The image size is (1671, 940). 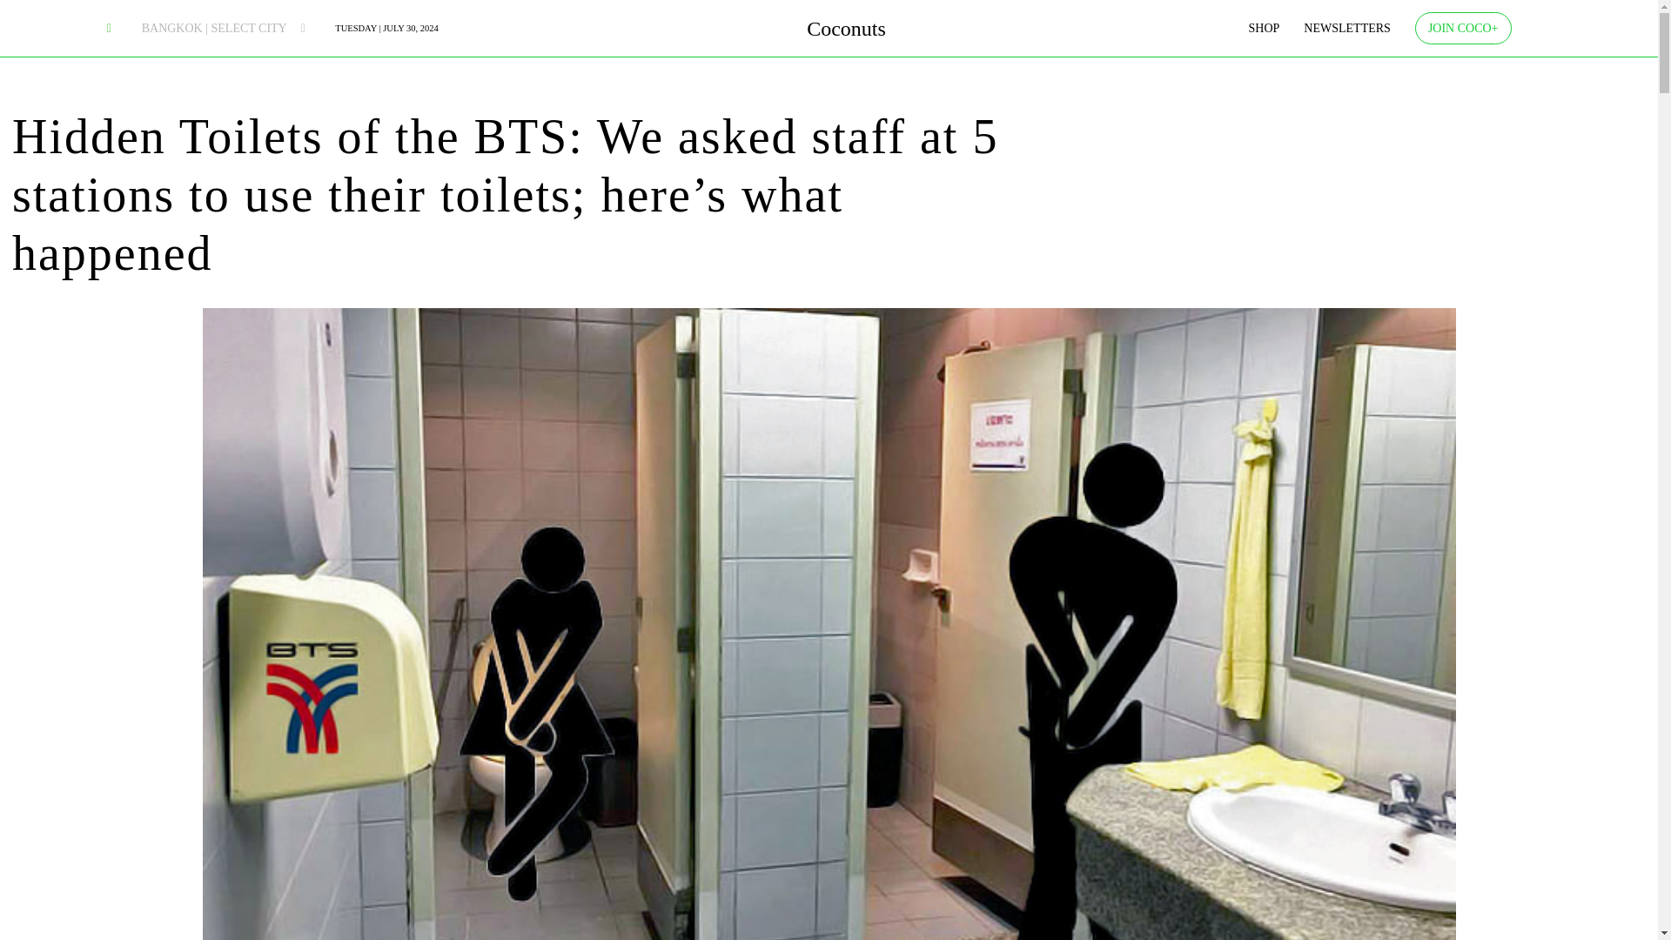 I want to click on Search, so click(x=306, y=68).